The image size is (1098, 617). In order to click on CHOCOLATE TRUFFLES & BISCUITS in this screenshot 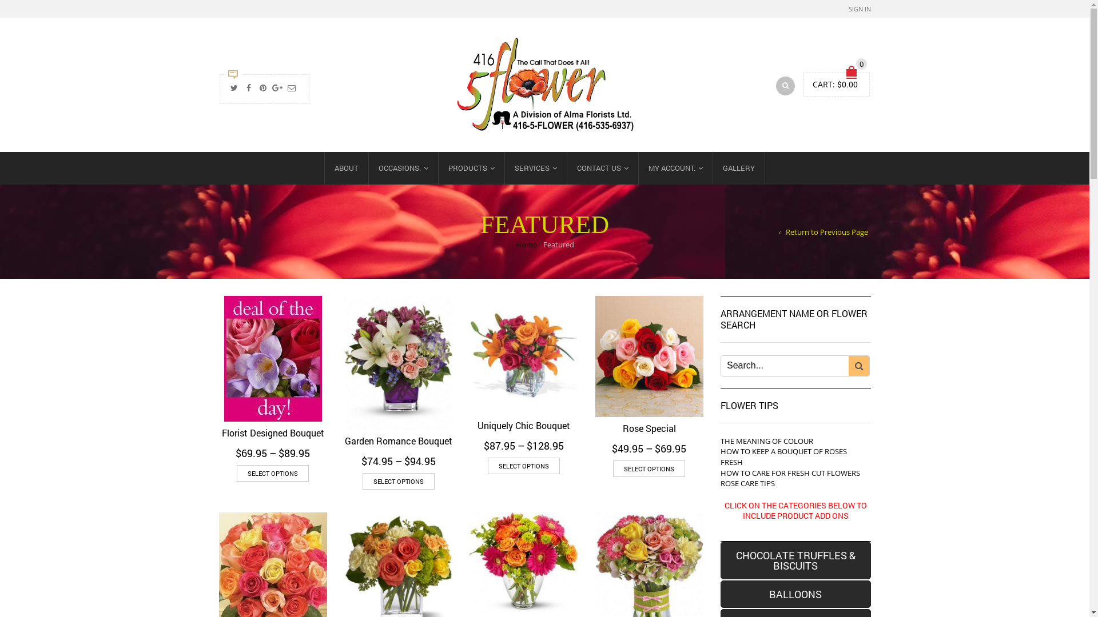, I will do `click(796, 560)`.